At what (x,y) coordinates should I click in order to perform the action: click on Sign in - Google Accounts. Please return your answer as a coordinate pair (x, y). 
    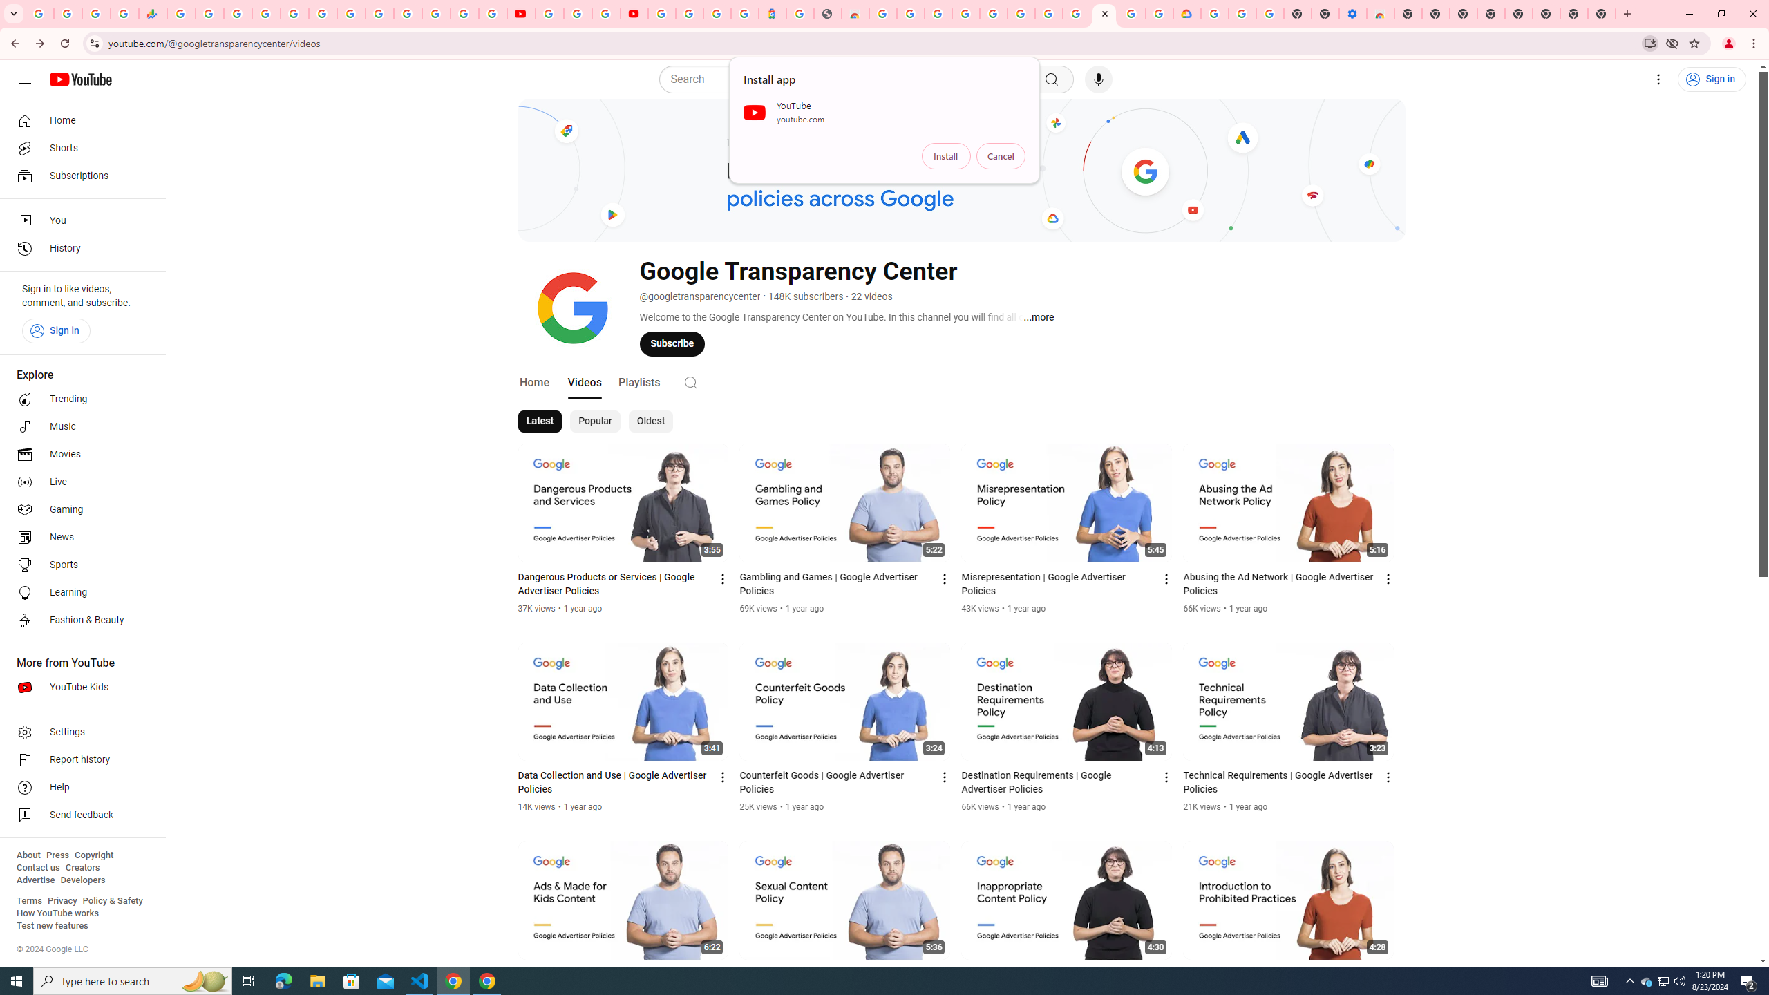
    Looking at the image, I should click on (993, 14).